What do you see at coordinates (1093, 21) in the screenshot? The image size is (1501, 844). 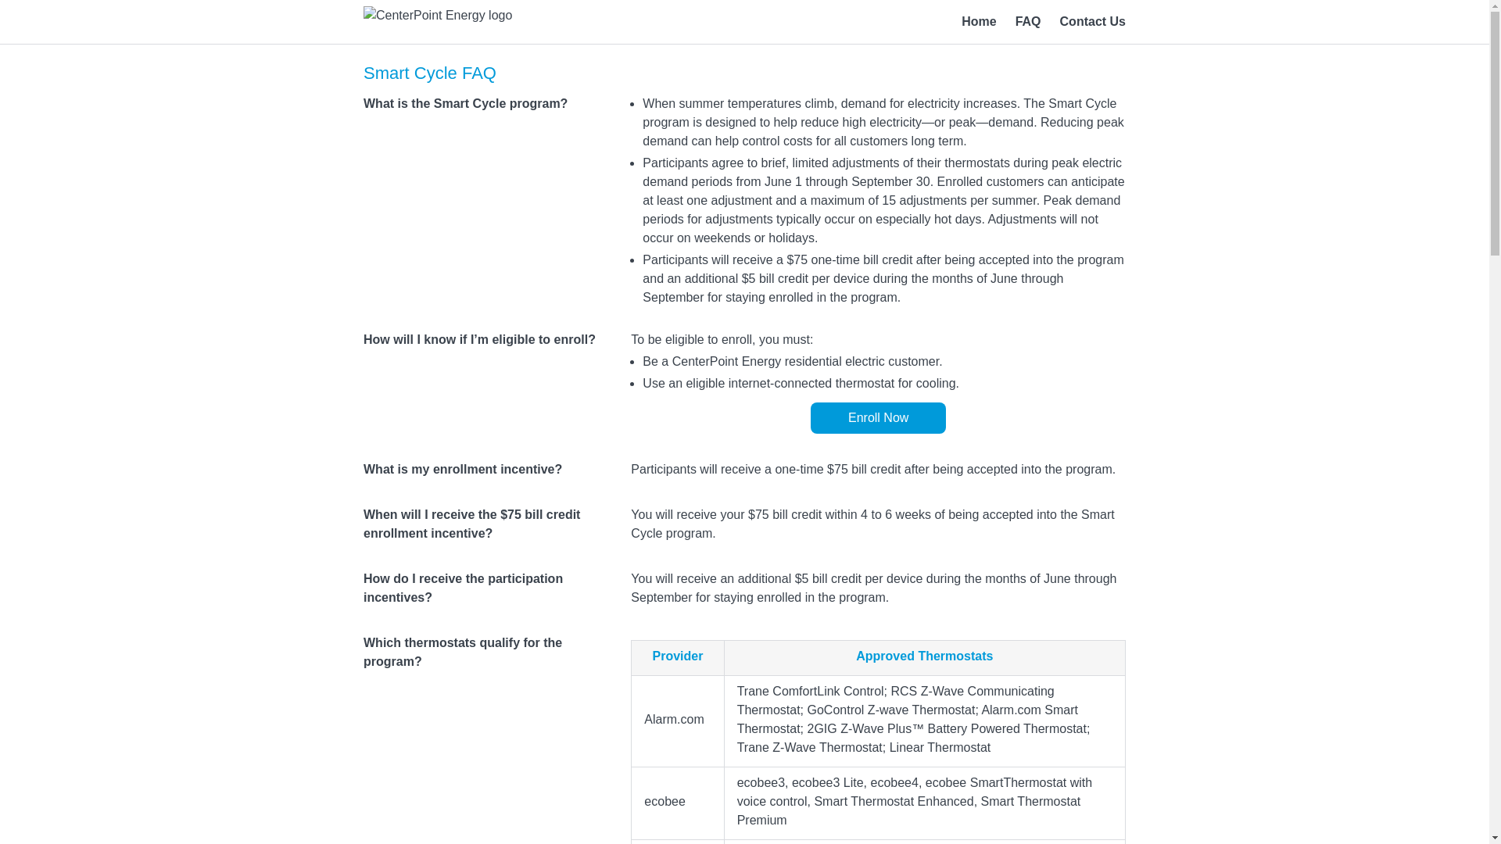 I see `Contact Us` at bounding box center [1093, 21].